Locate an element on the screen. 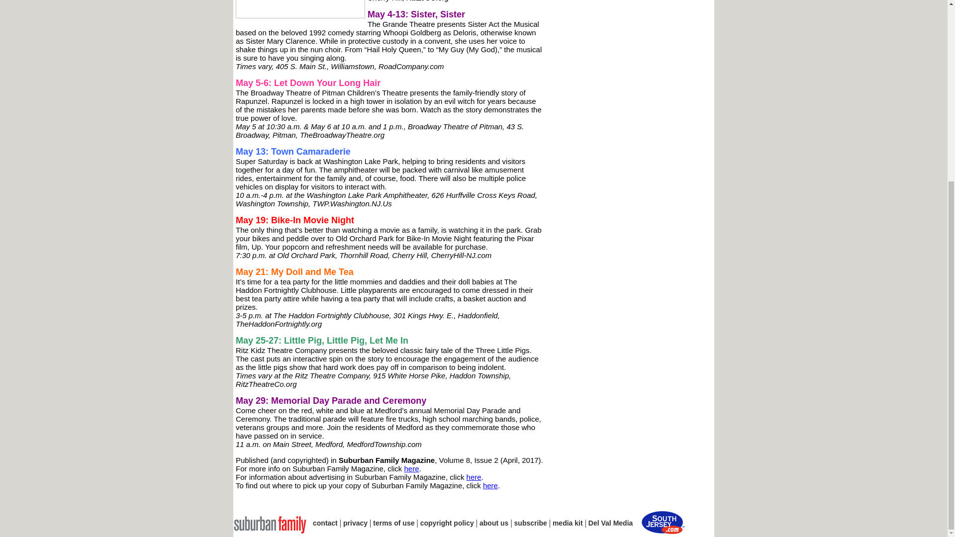 This screenshot has height=537, width=955. here is located at coordinates (474, 477).